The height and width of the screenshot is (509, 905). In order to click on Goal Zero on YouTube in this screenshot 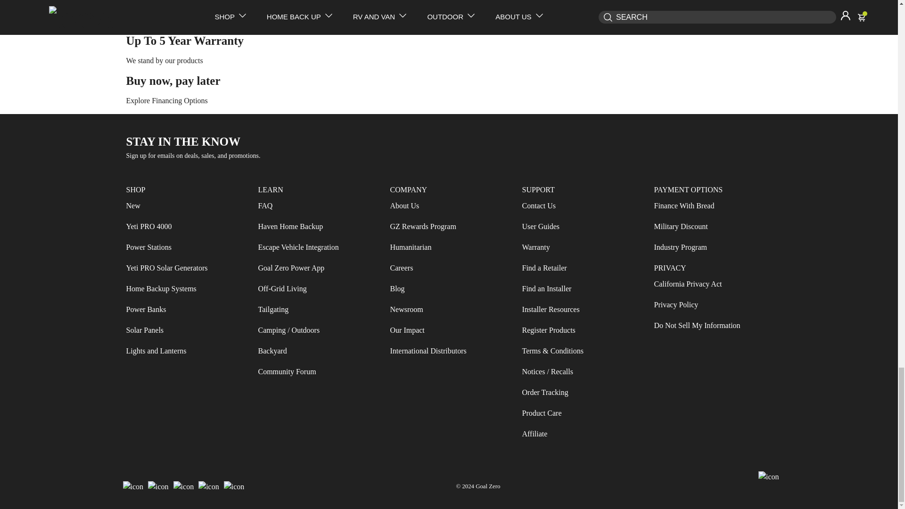, I will do `click(209, 486)`.